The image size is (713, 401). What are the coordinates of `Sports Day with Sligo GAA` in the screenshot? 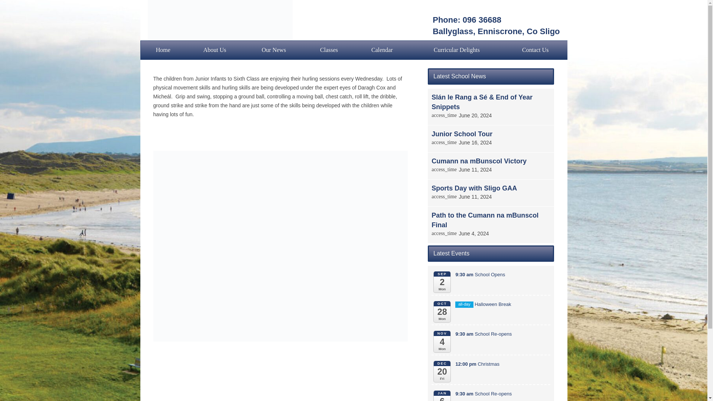 It's located at (474, 188).